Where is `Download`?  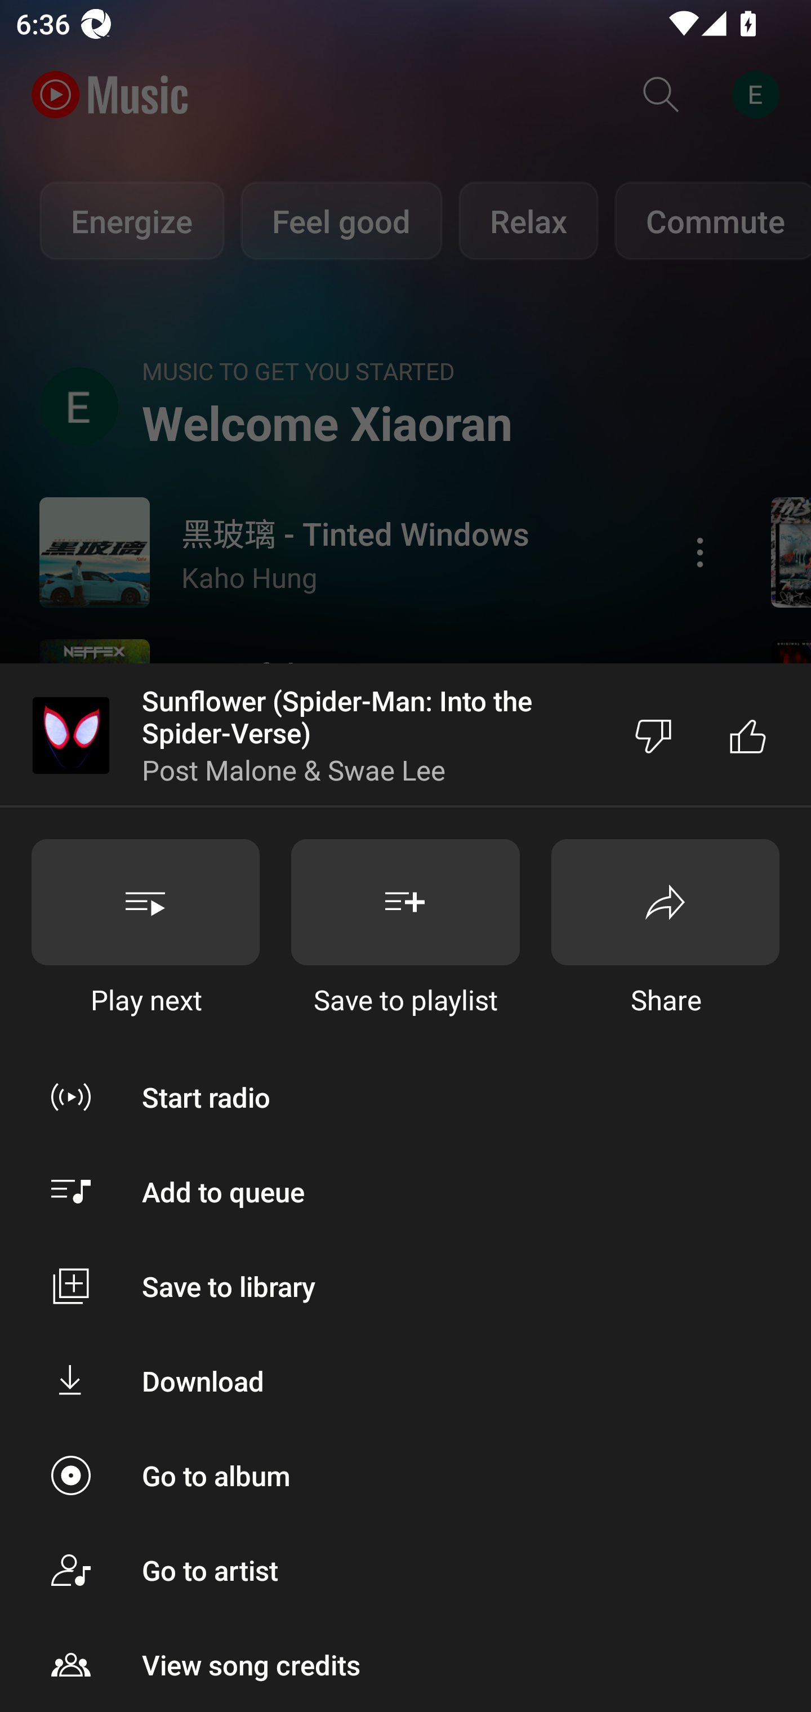 Download is located at coordinates (405, 1381).